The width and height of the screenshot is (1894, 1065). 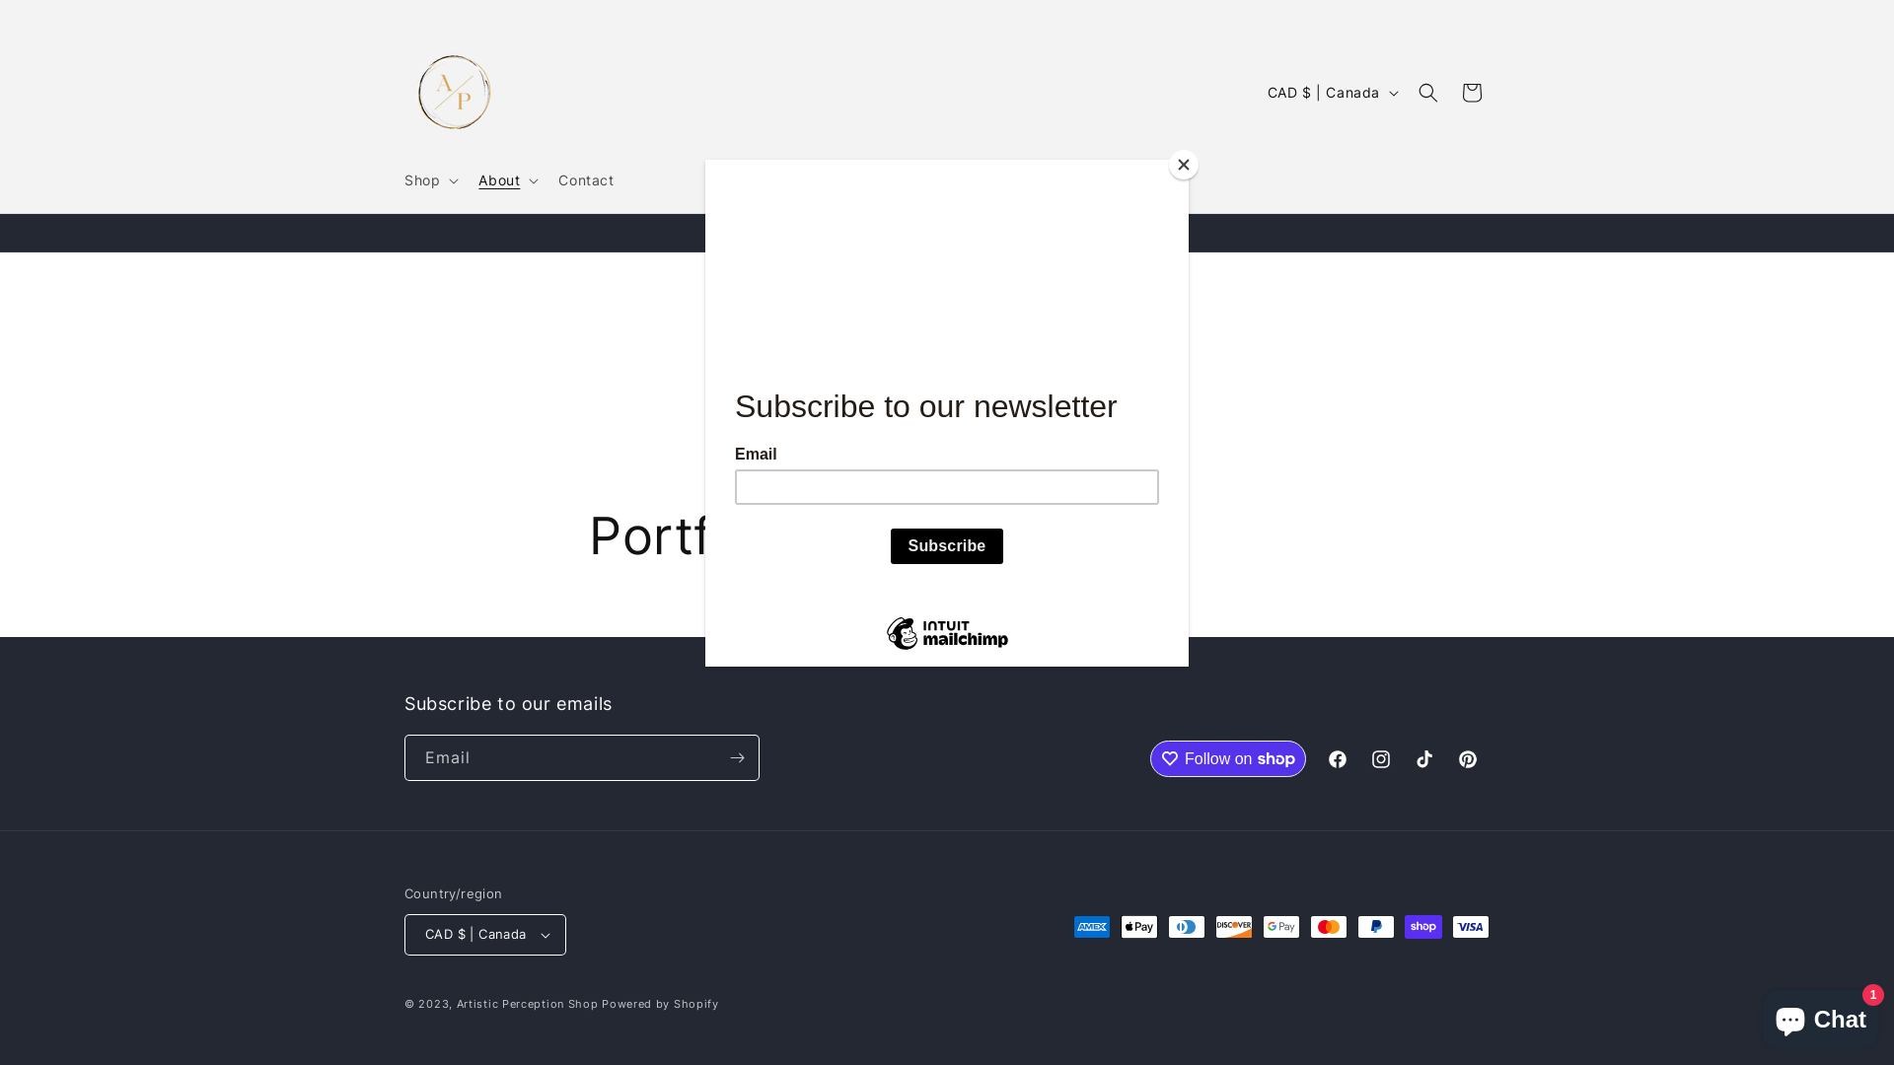 What do you see at coordinates (1338, 759) in the screenshot?
I see `Facebook` at bounding box center [1338, 759].